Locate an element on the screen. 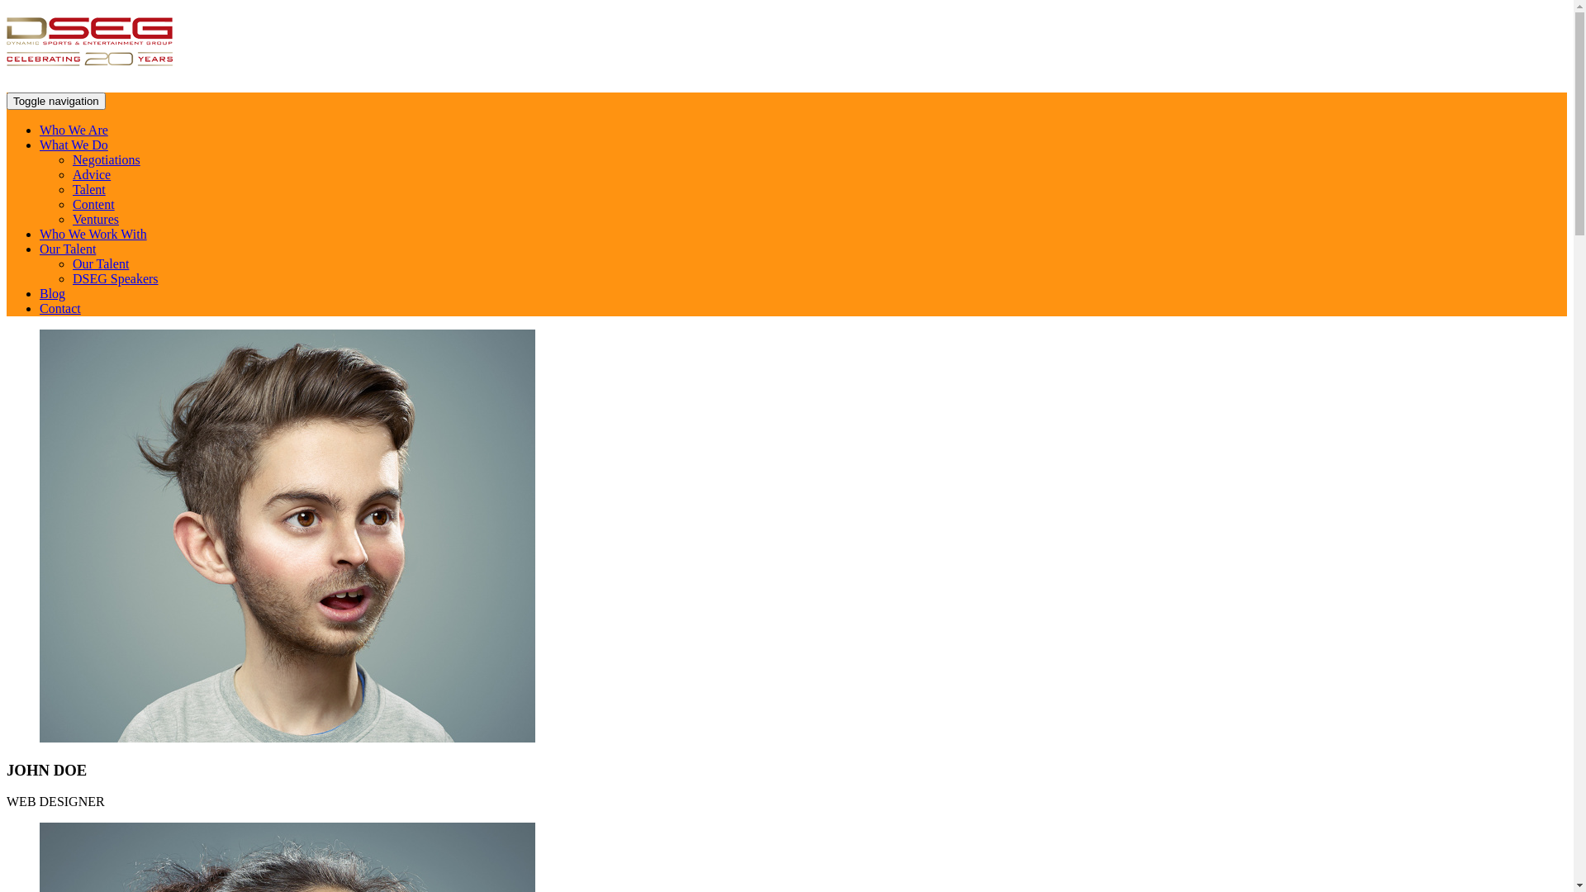 This screenshot has height=892, width=1586. Who We Are is located at coordinates (74, 130).